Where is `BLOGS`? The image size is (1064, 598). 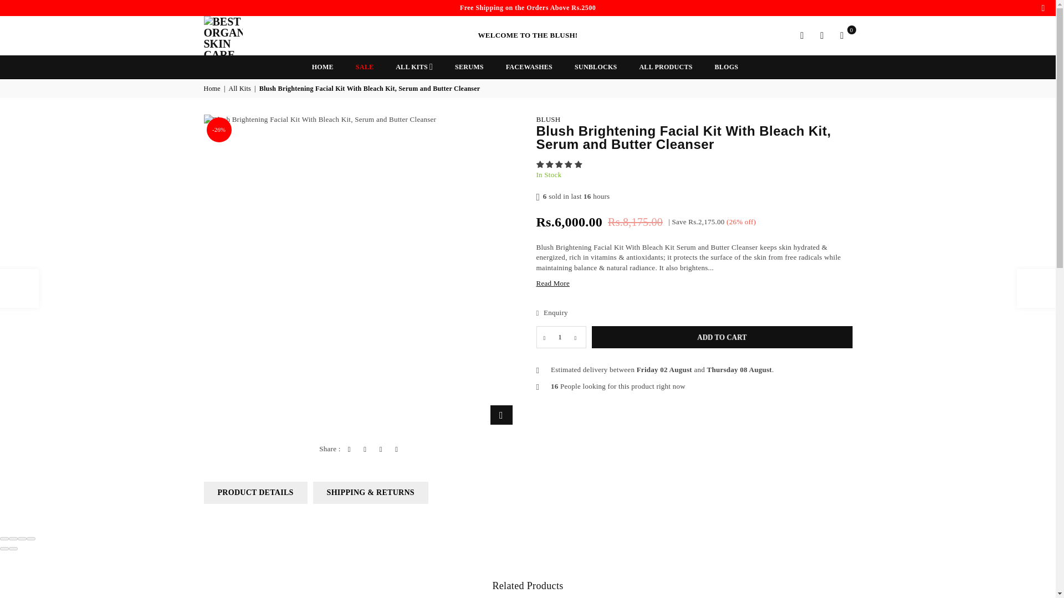 BLOGS is located at coordinates (726, 67).